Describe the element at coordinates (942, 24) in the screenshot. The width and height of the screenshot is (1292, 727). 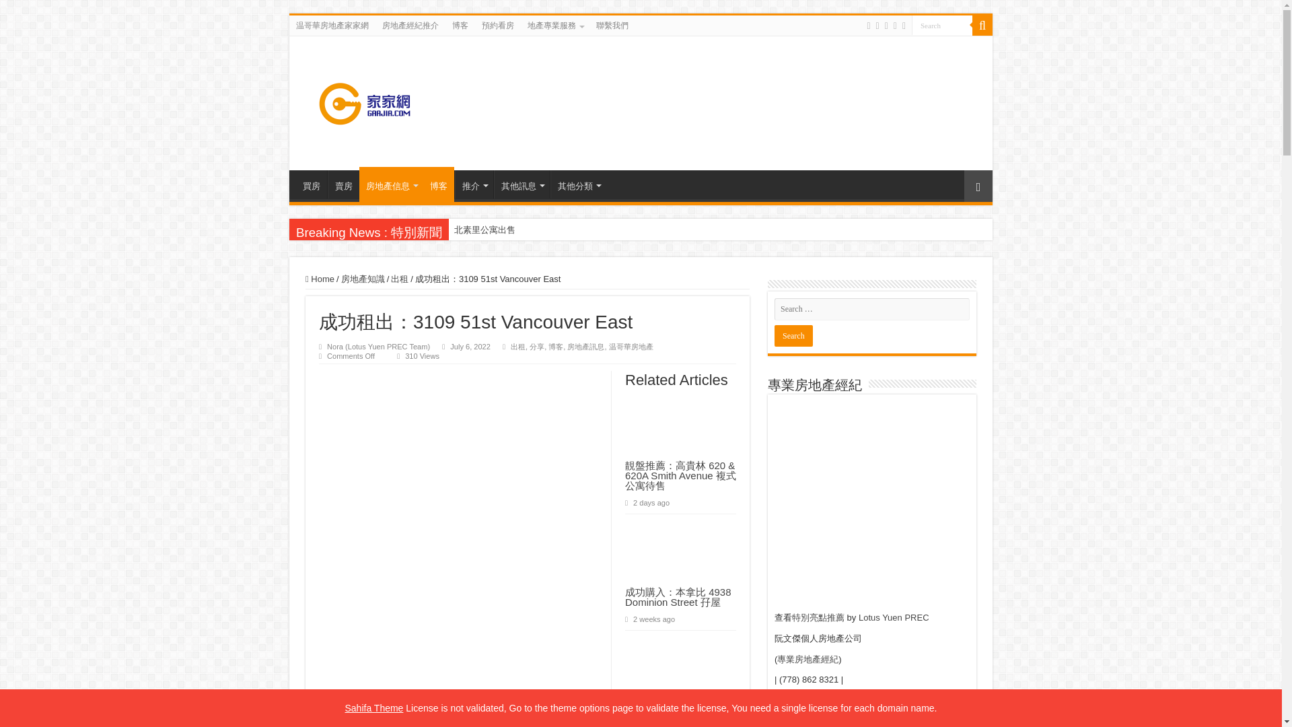
I see `Search` at that location.